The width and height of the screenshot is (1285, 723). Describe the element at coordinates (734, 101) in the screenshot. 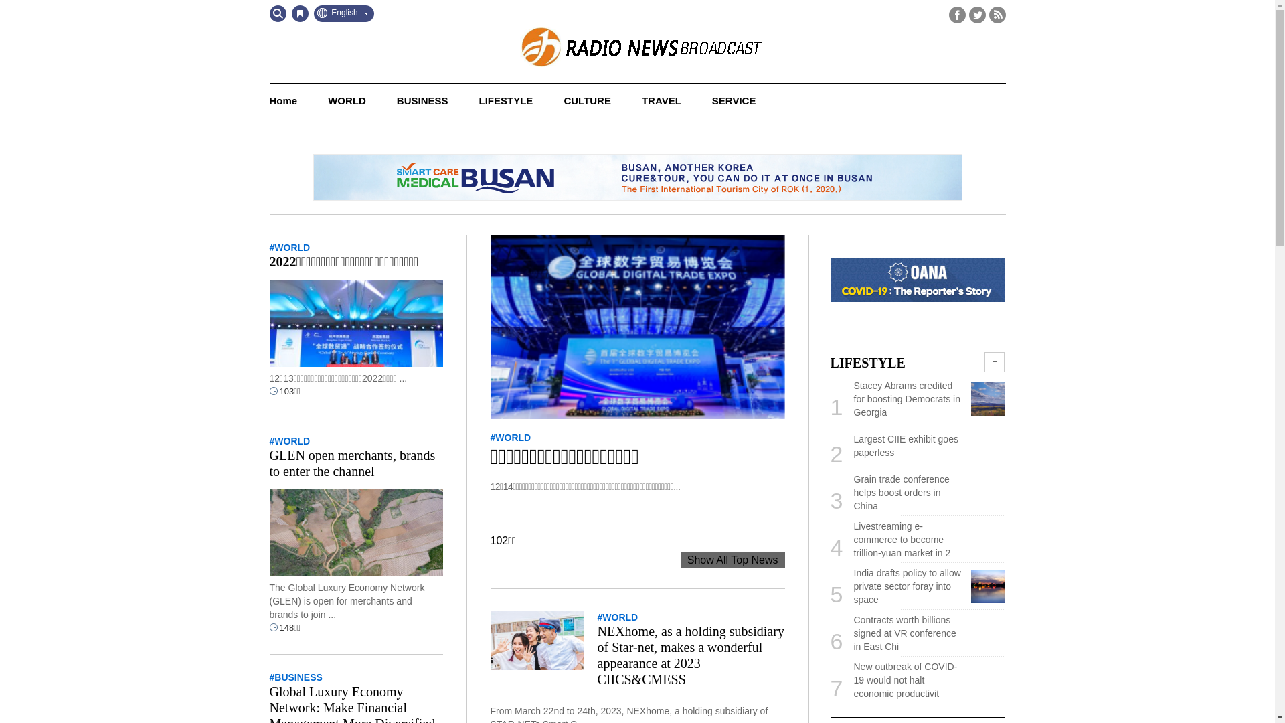

I see `SERVICE` at that location.